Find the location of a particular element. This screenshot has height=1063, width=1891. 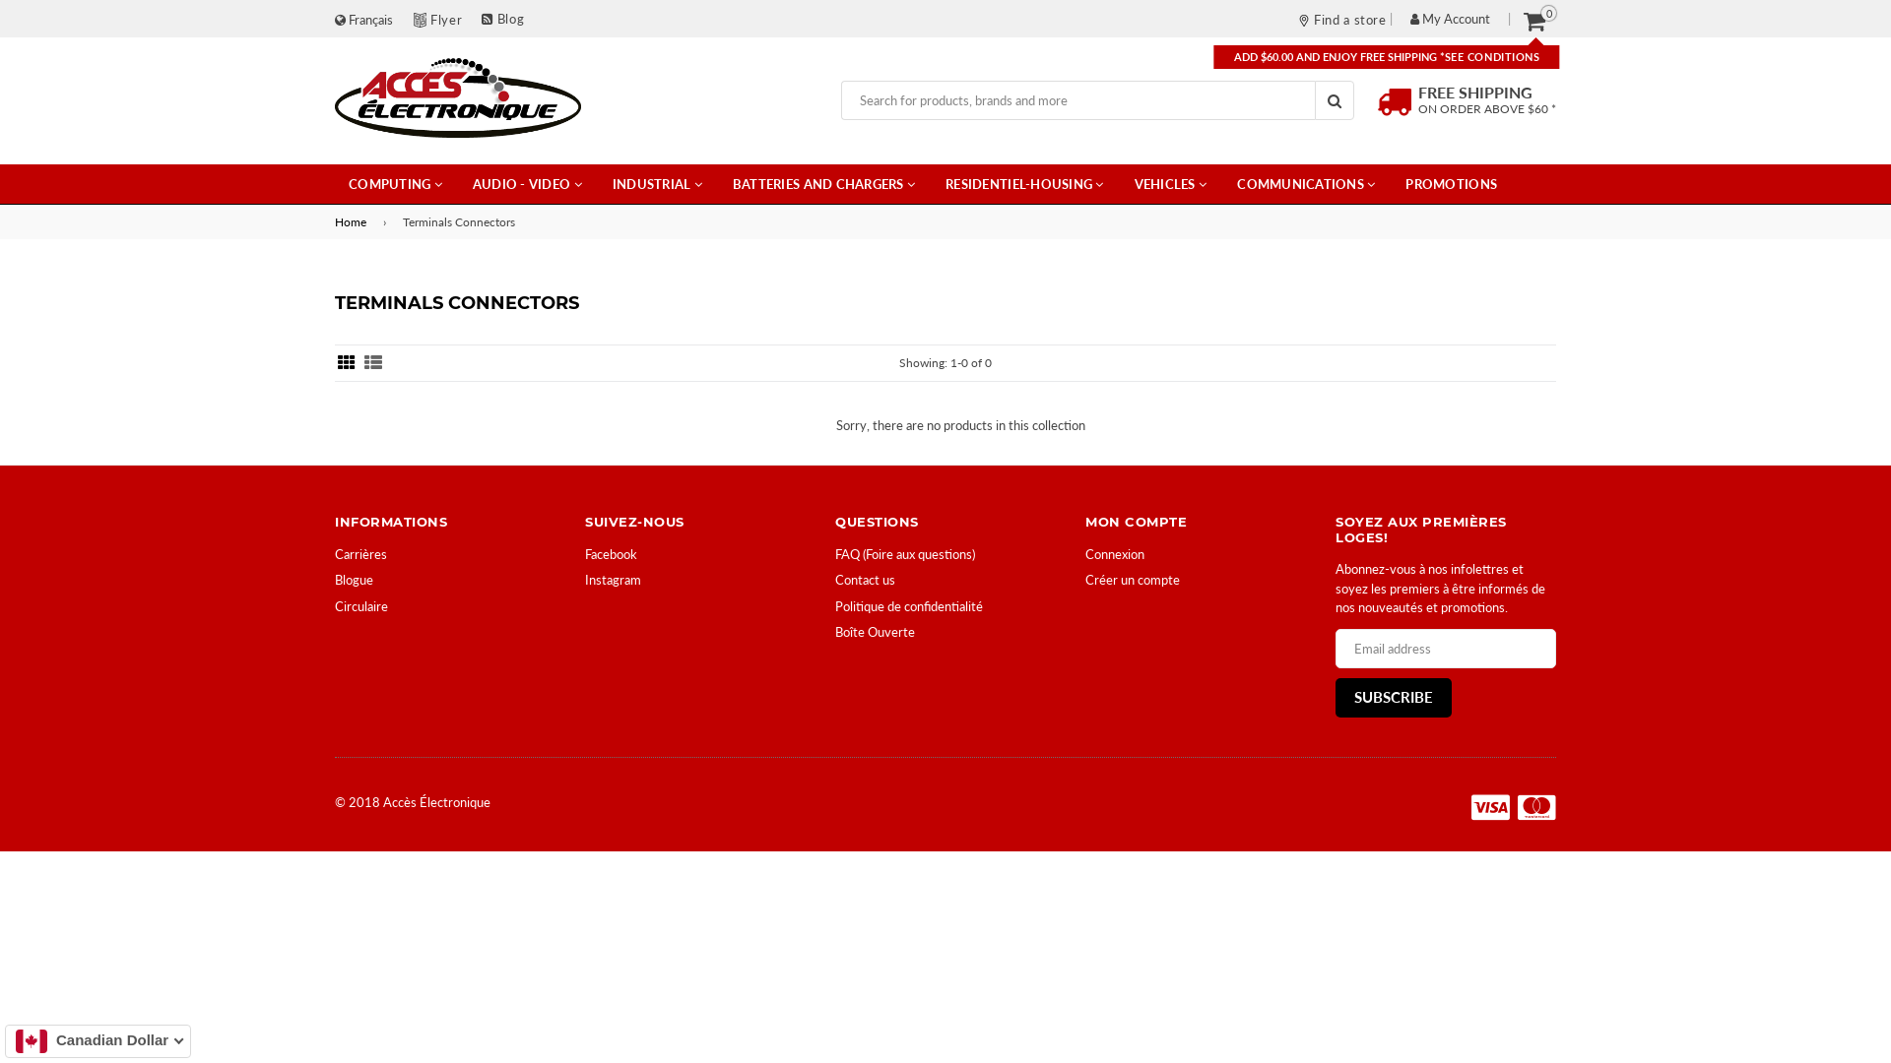

INDUSTRIAL is located at coordinates (658, 184).